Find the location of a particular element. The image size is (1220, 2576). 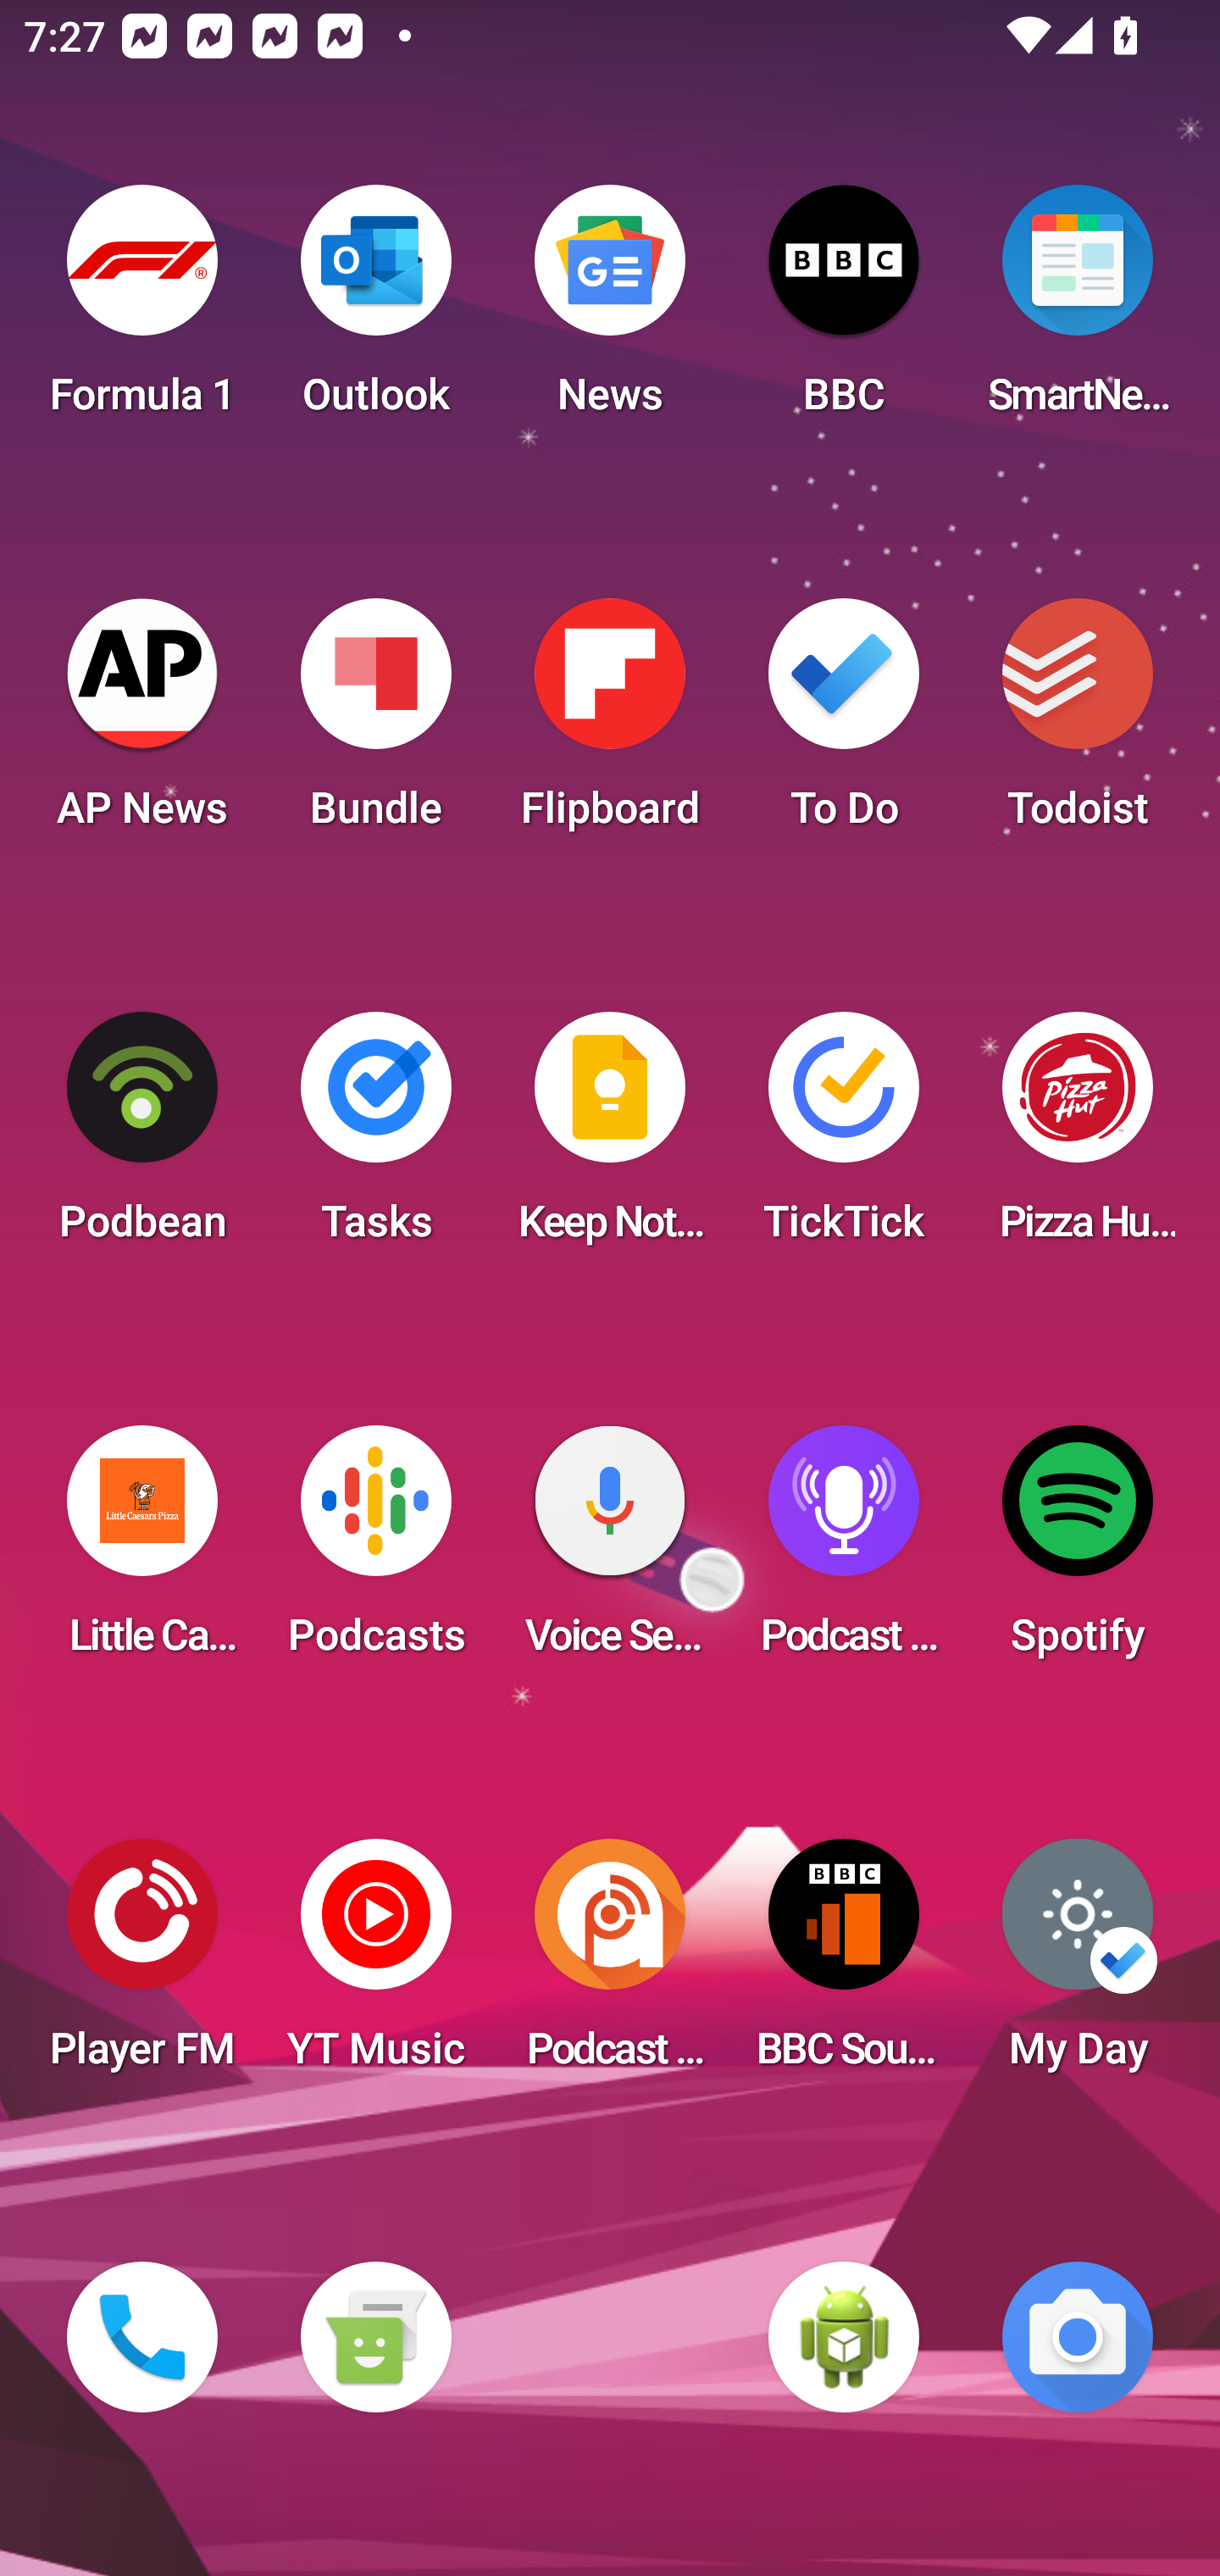

Bundle is located at coordinates (375, 724).